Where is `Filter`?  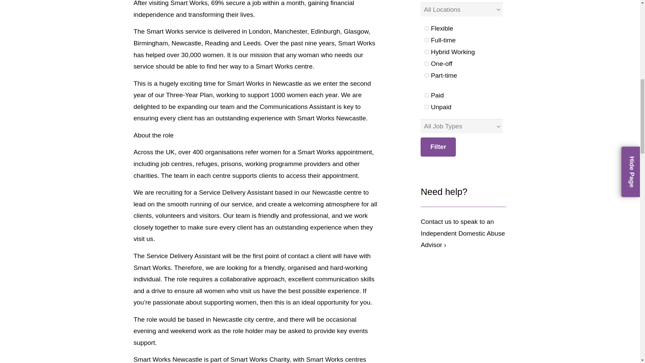 Filter is located at coordinates (438, 147).